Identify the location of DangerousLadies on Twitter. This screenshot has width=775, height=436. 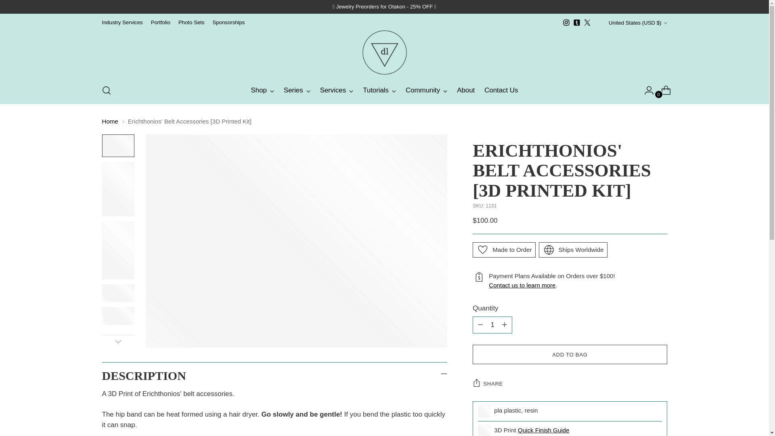
(587, 23).